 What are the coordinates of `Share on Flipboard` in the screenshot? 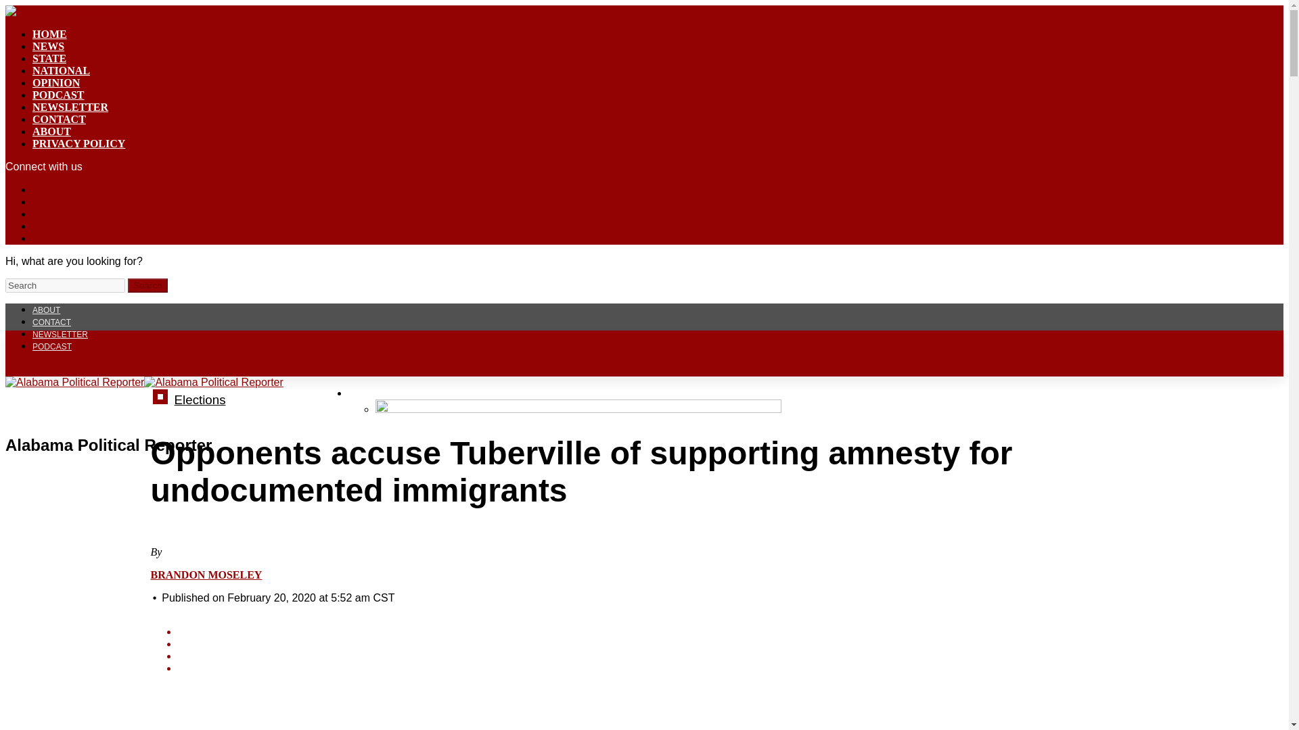 It's located at (657, 656).